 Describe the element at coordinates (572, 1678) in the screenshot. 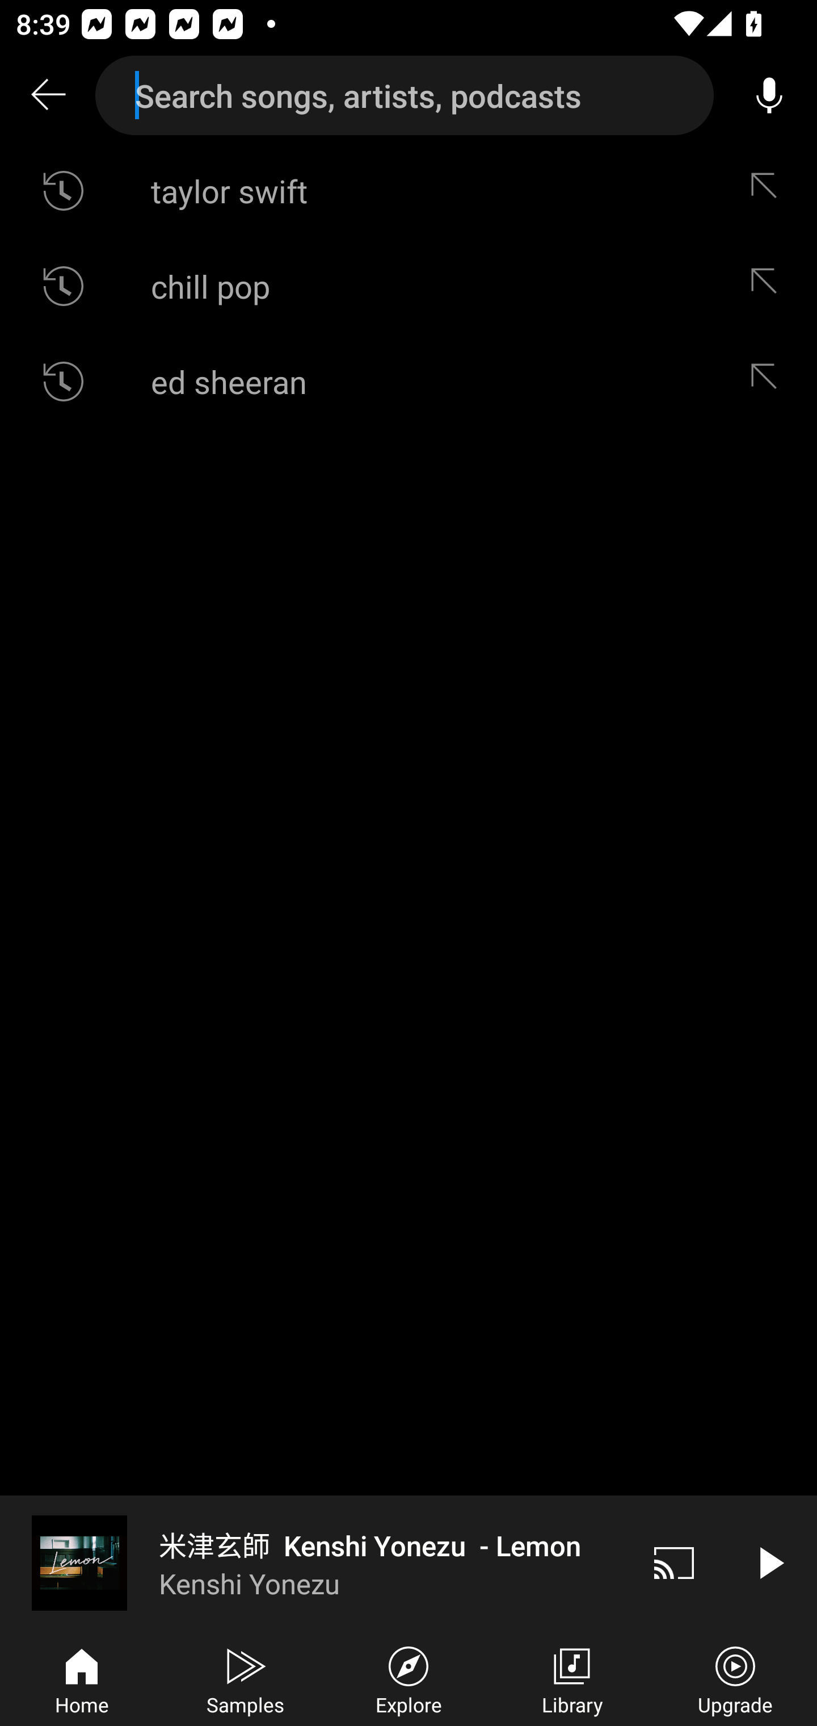

I see `Library` at that location.